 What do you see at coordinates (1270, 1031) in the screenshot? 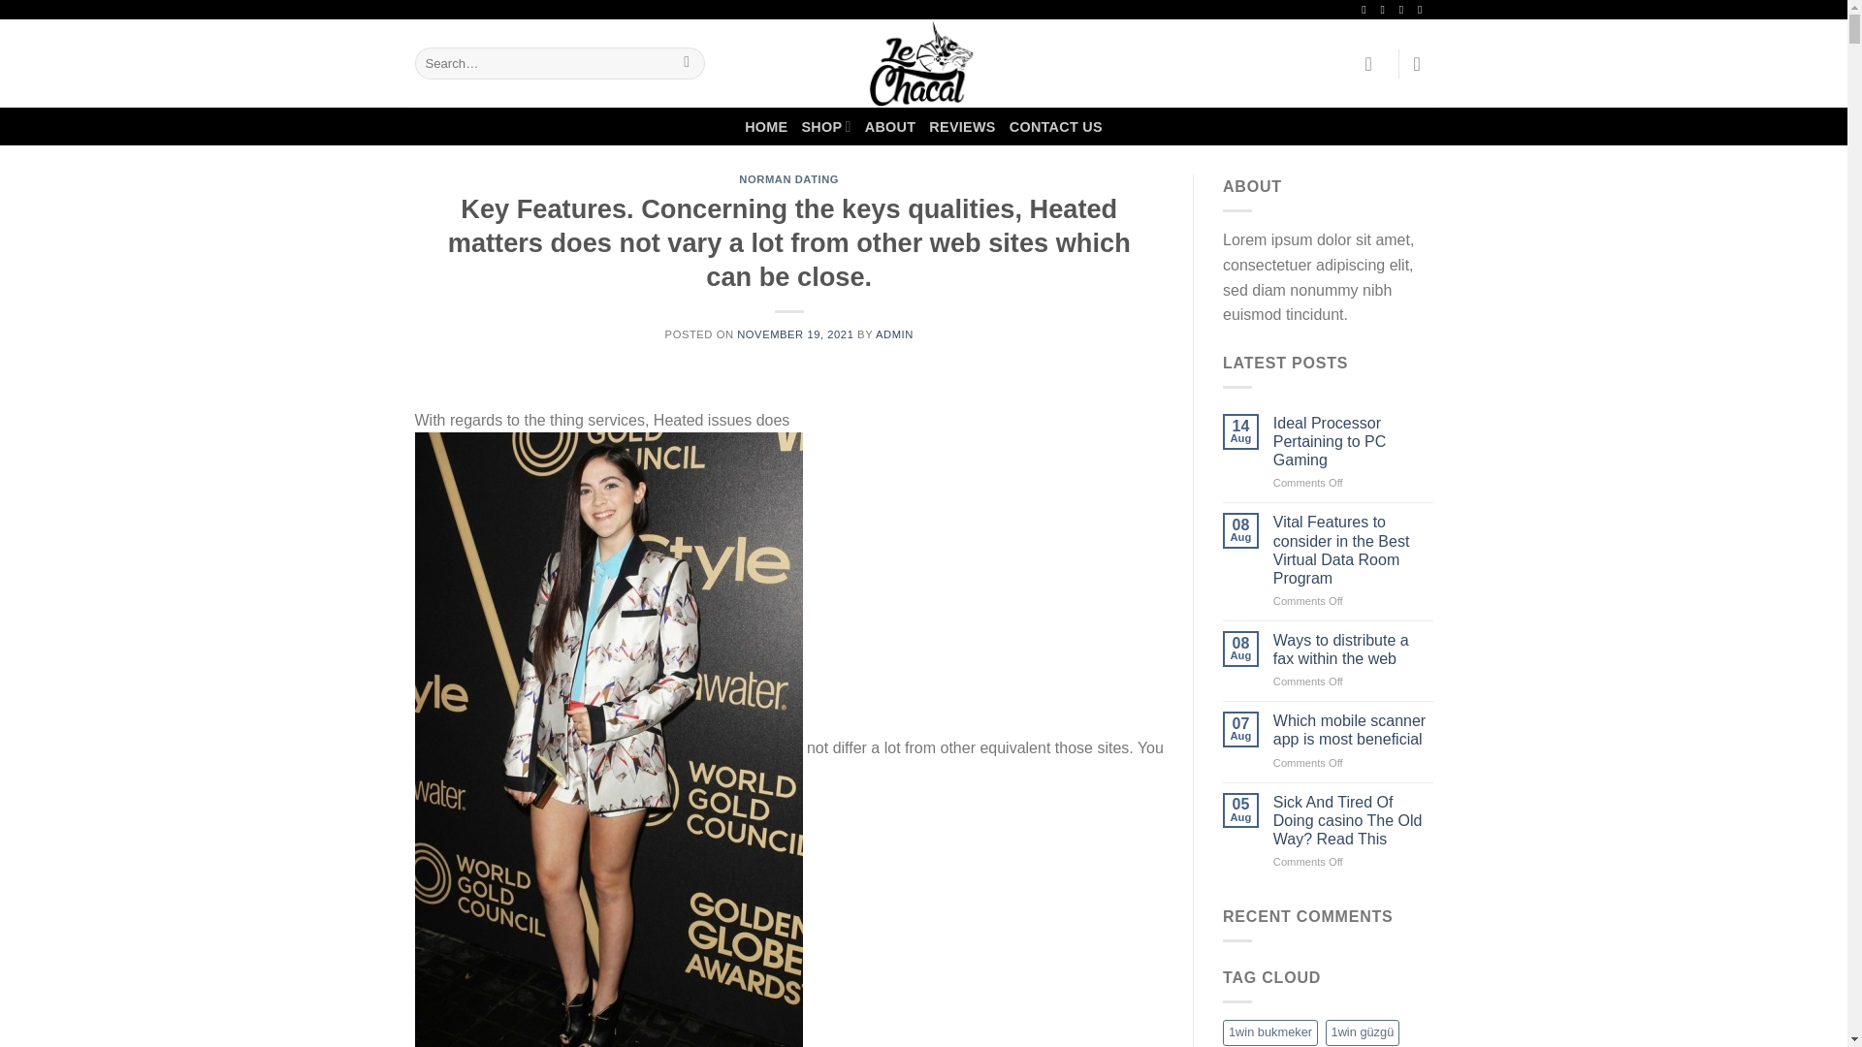
I see `1win bukmeker` at bounding box center [1270, 1031].